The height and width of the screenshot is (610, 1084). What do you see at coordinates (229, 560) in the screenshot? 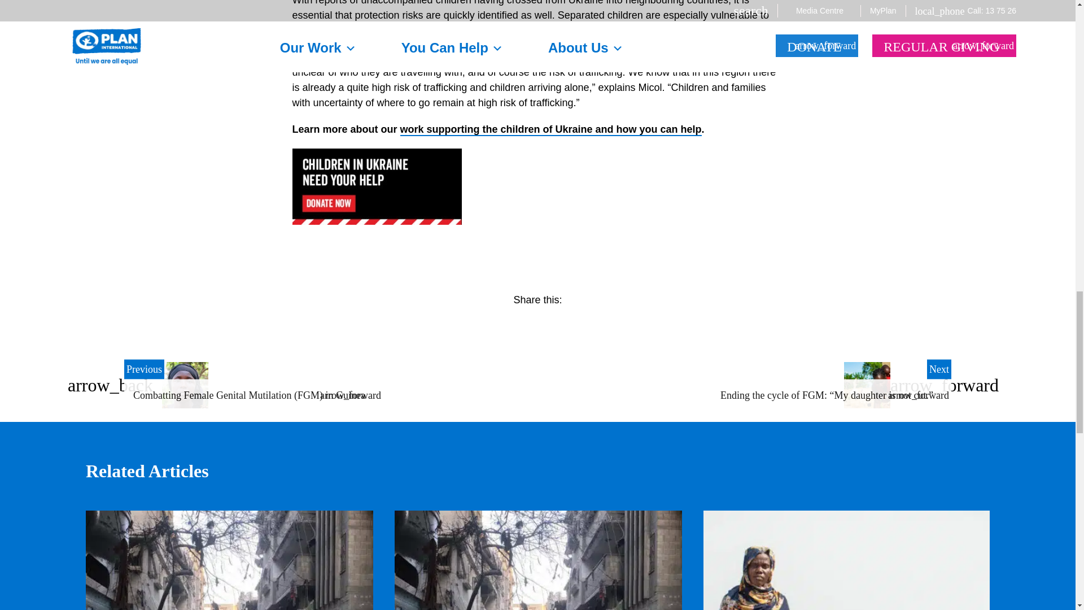
I see `Rafah: The Realities on the Ground` at bounding box center [229, 560].